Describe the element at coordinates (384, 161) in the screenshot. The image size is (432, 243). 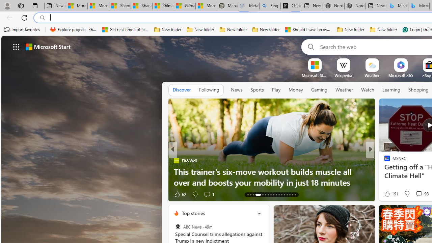
I see `The Why Files` at that location.